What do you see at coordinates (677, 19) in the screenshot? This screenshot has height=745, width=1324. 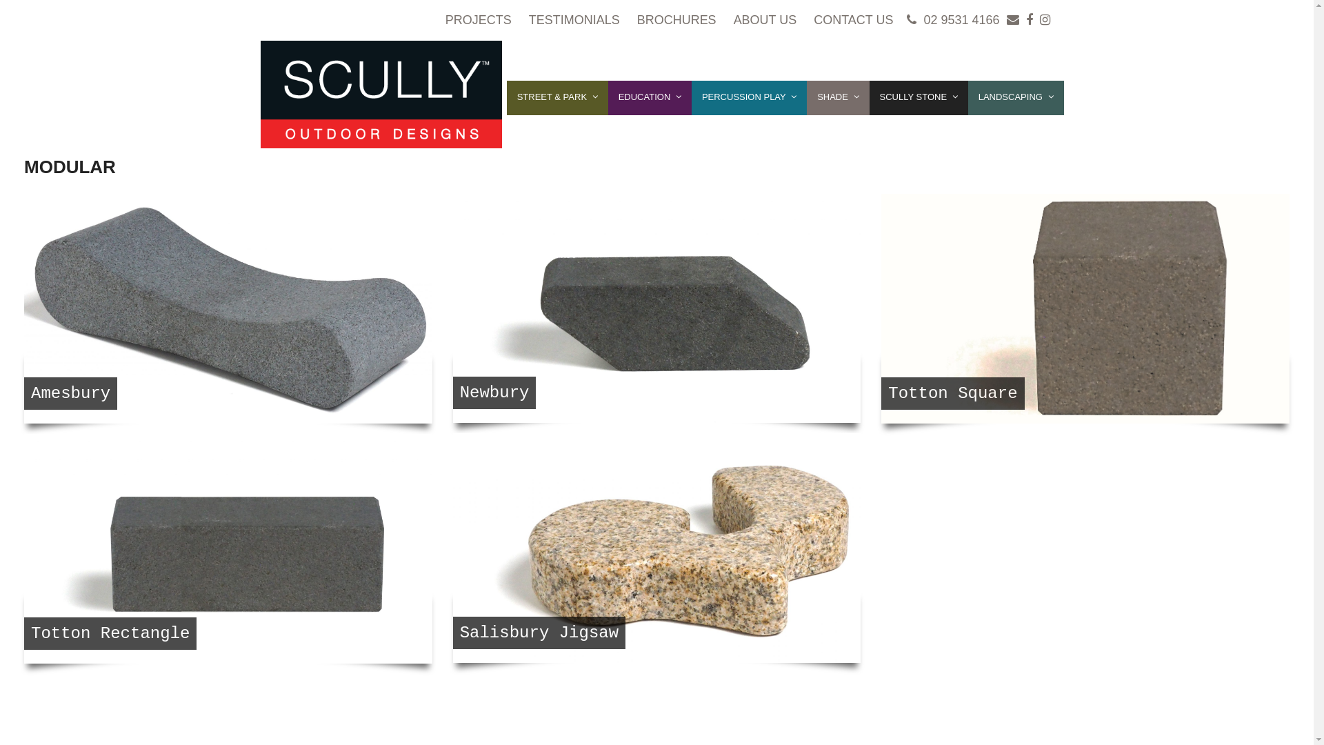 I see `BROCHURES` at bounding box center [677, 19].